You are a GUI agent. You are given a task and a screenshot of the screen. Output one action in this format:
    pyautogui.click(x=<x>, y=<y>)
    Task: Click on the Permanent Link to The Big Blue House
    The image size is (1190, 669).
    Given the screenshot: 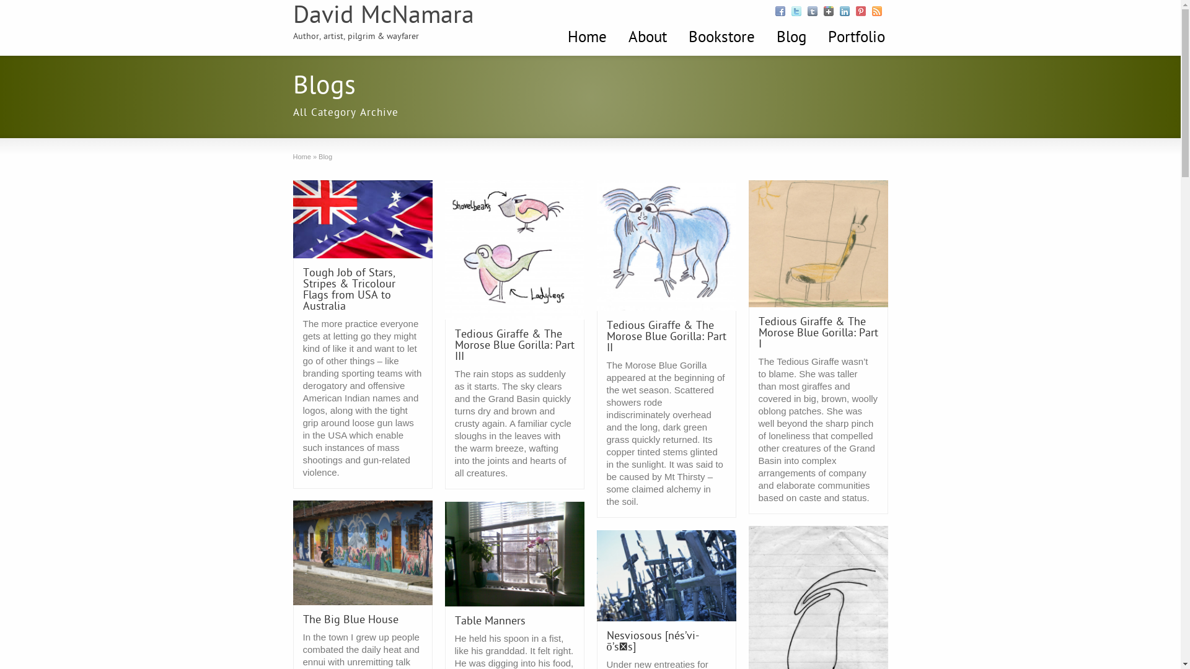 What is the action you would take?
    pyautogui.click(x=362, y=553)
    